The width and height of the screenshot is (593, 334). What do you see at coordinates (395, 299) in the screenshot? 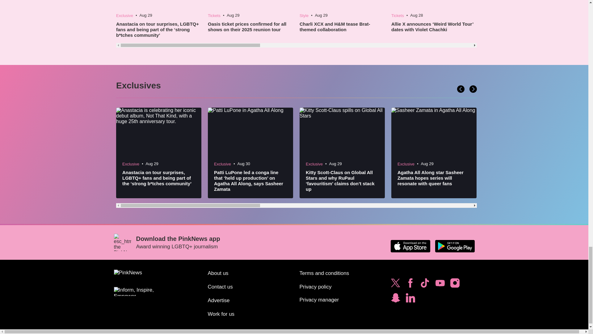
I see `Subscribe to PinkNews on Snapchat` at bounding box center [395, 299].